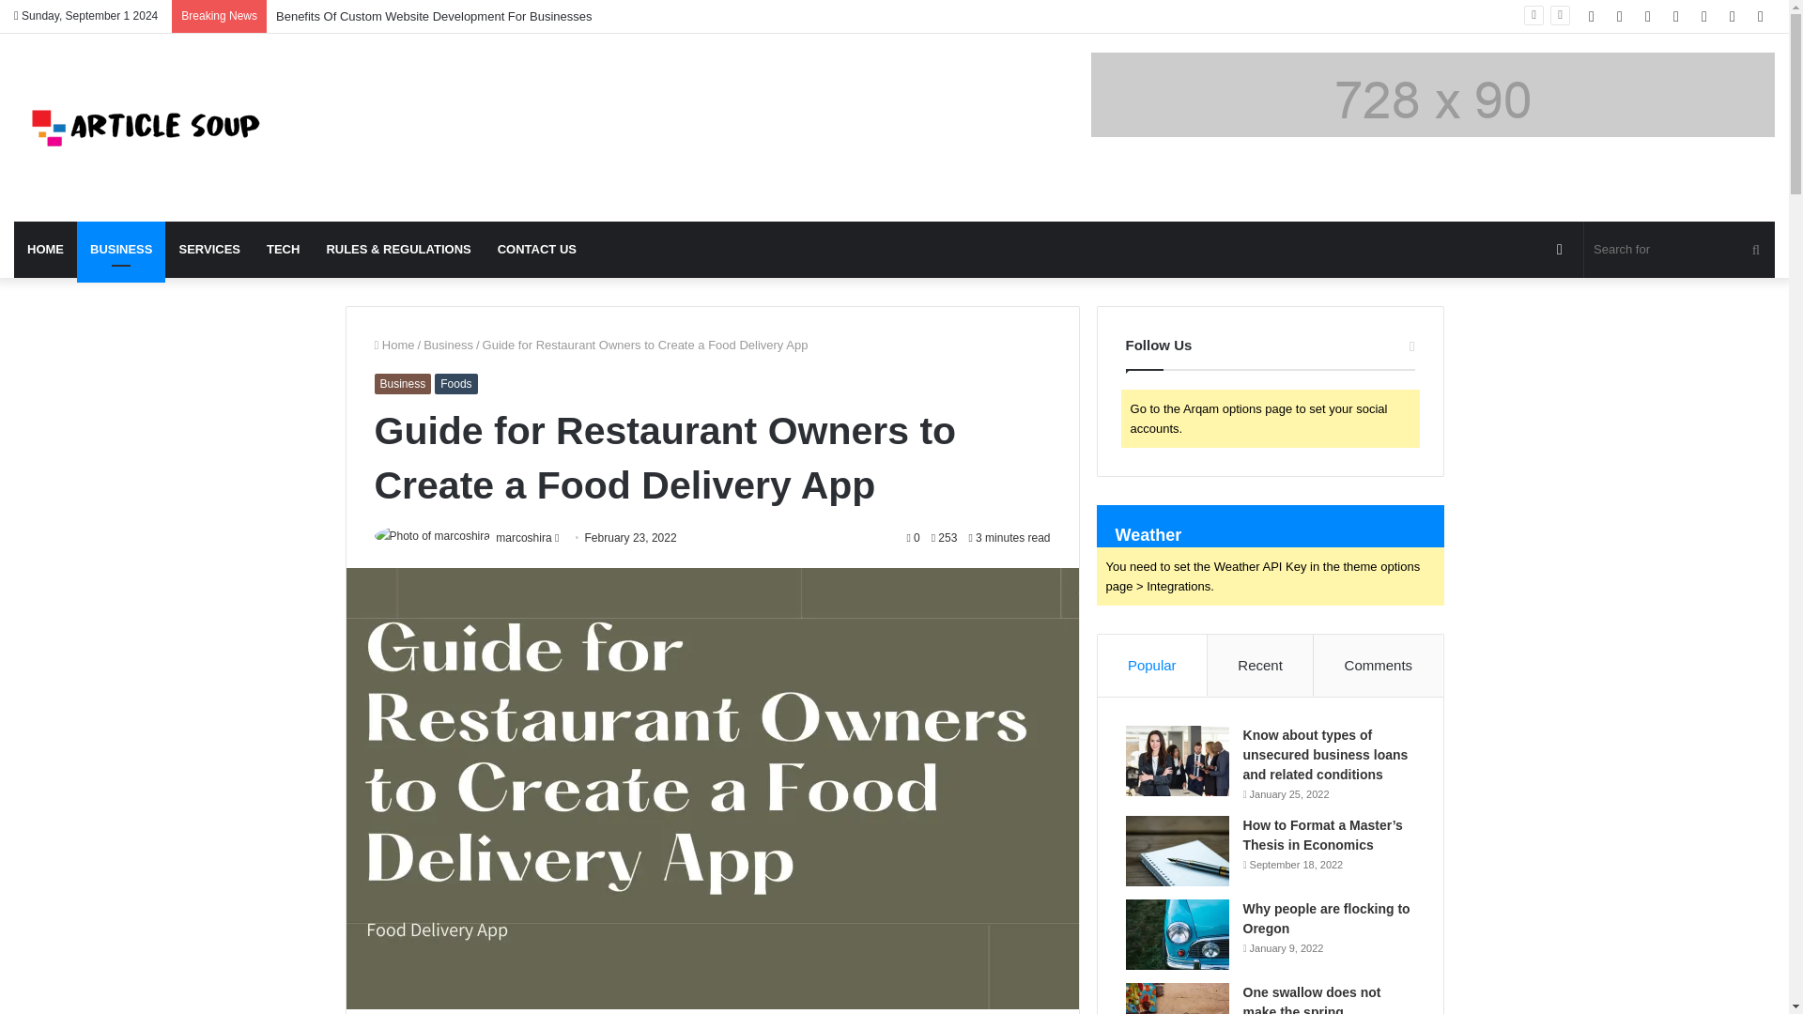 The height and width of the screenshot is (1014, 1803). I want to click on Foods, so click(455, 384).